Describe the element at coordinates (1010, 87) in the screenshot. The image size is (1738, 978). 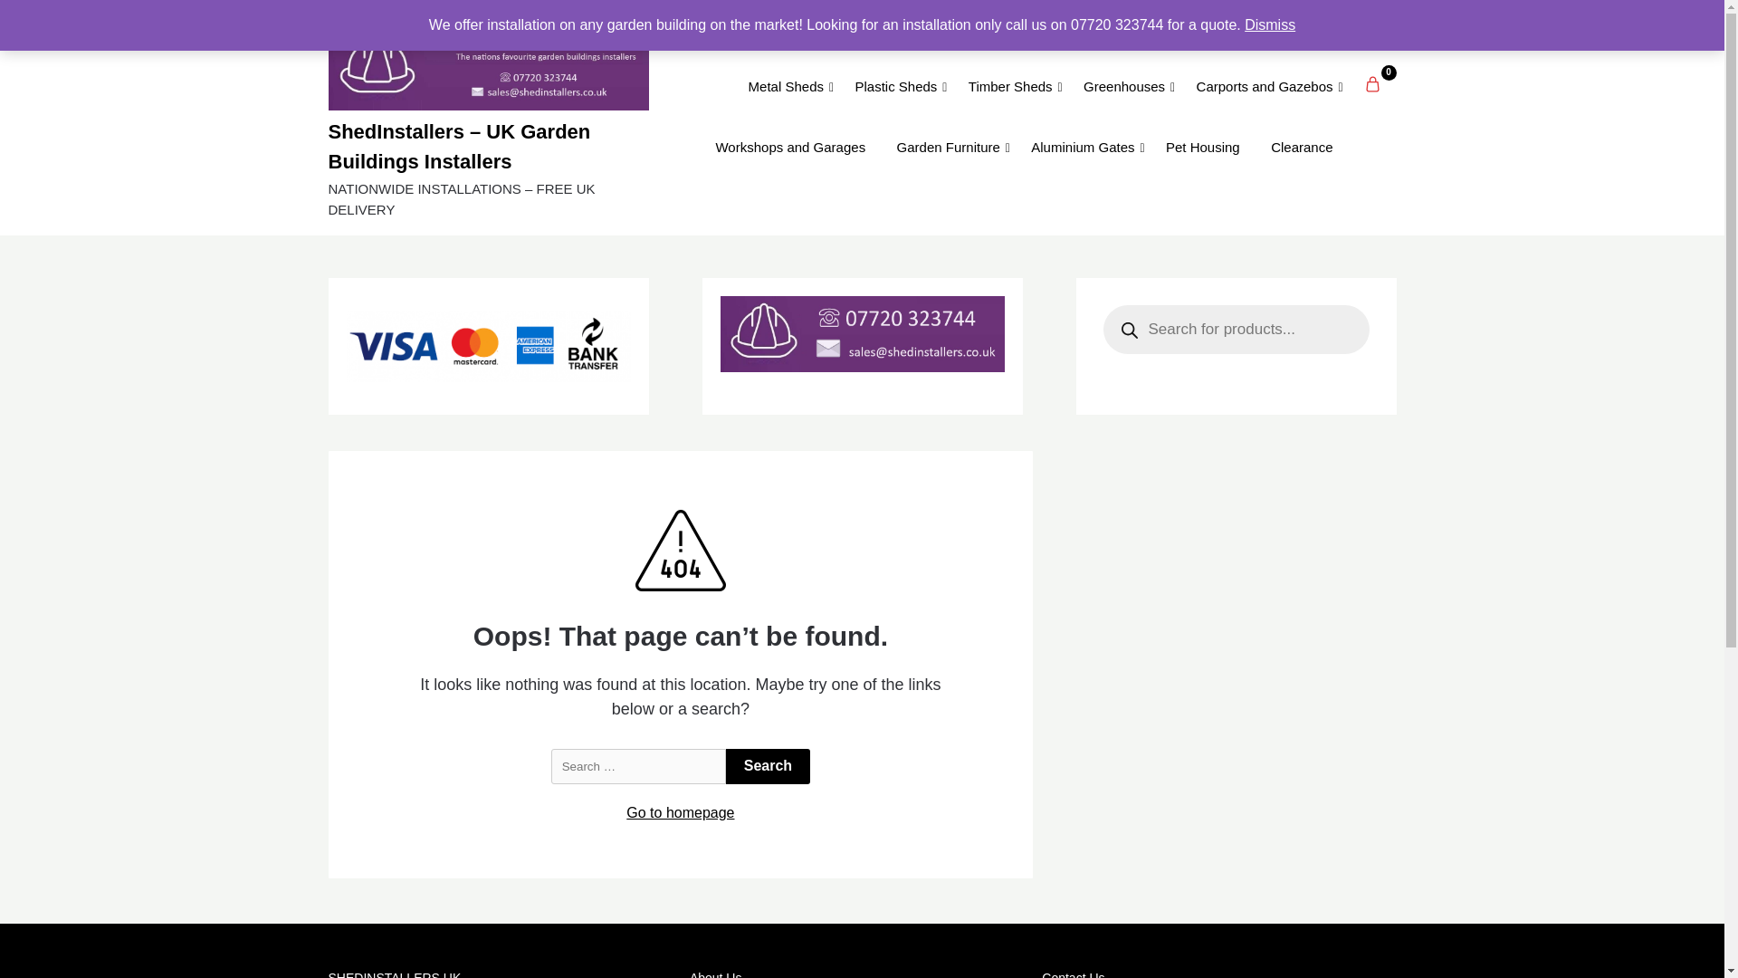
I see `Timber Sheds` at that location.